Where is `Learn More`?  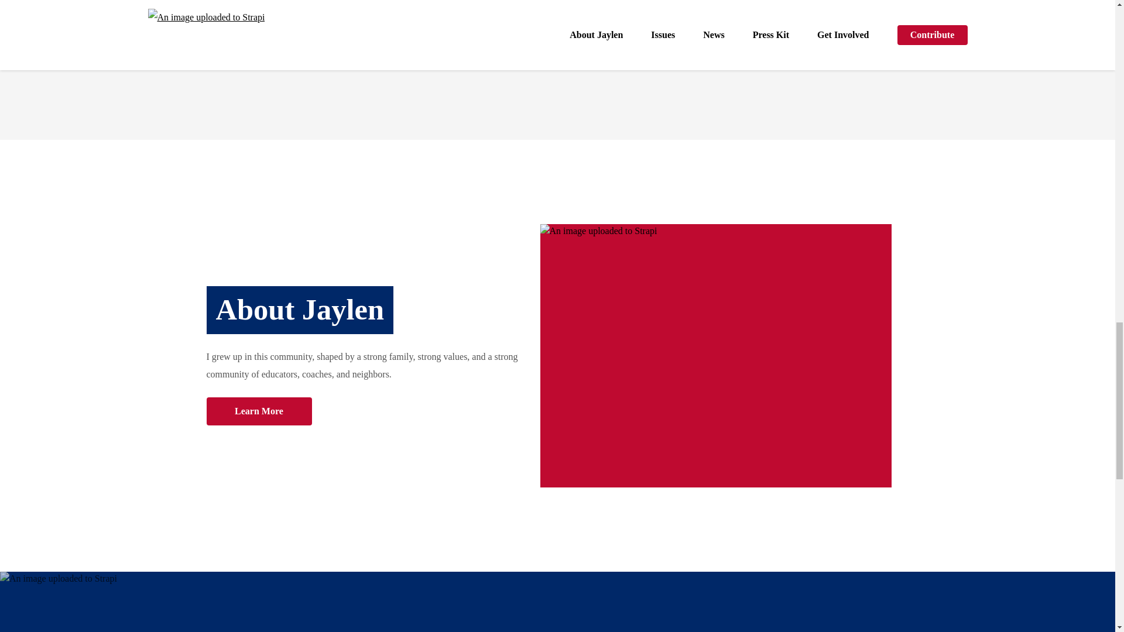 Learn More is located at coordinates (258, 411).